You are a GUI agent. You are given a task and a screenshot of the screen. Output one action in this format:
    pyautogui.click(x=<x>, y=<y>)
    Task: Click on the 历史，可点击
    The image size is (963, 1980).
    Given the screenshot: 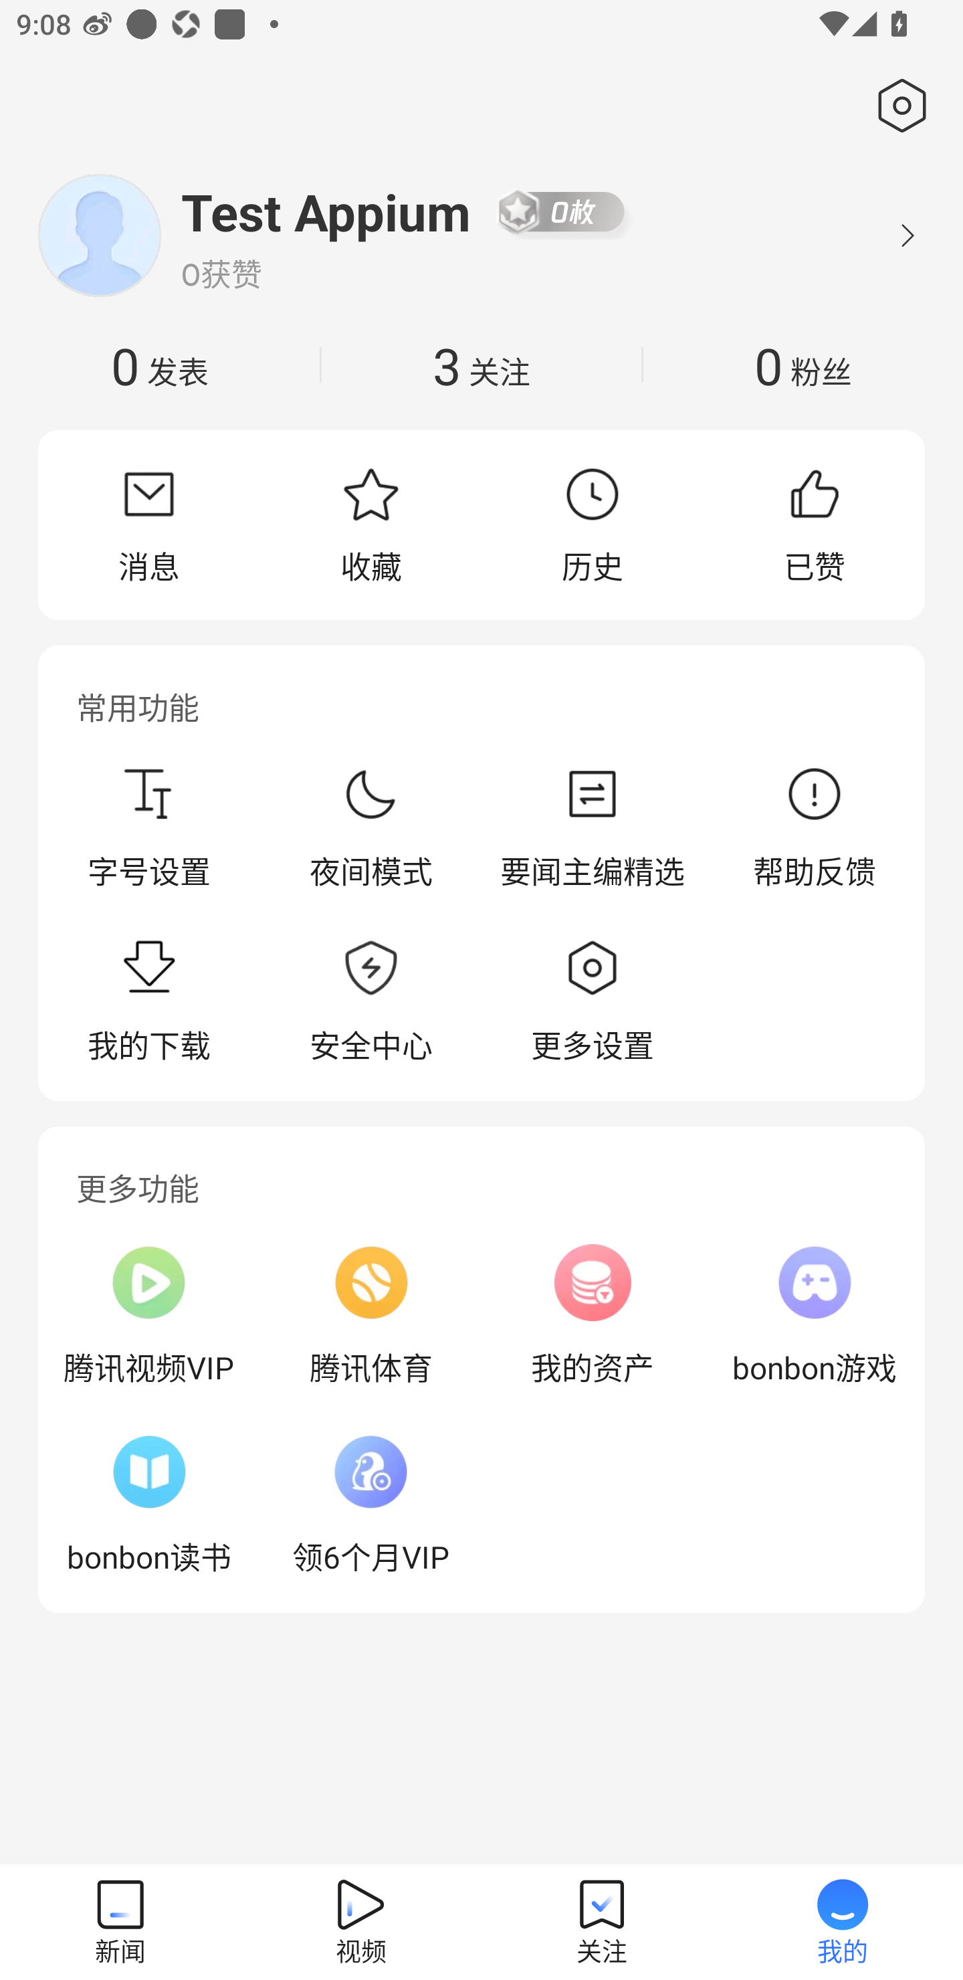 What is the action you would take?
    pyautogui.click(x=593, y=524)
    